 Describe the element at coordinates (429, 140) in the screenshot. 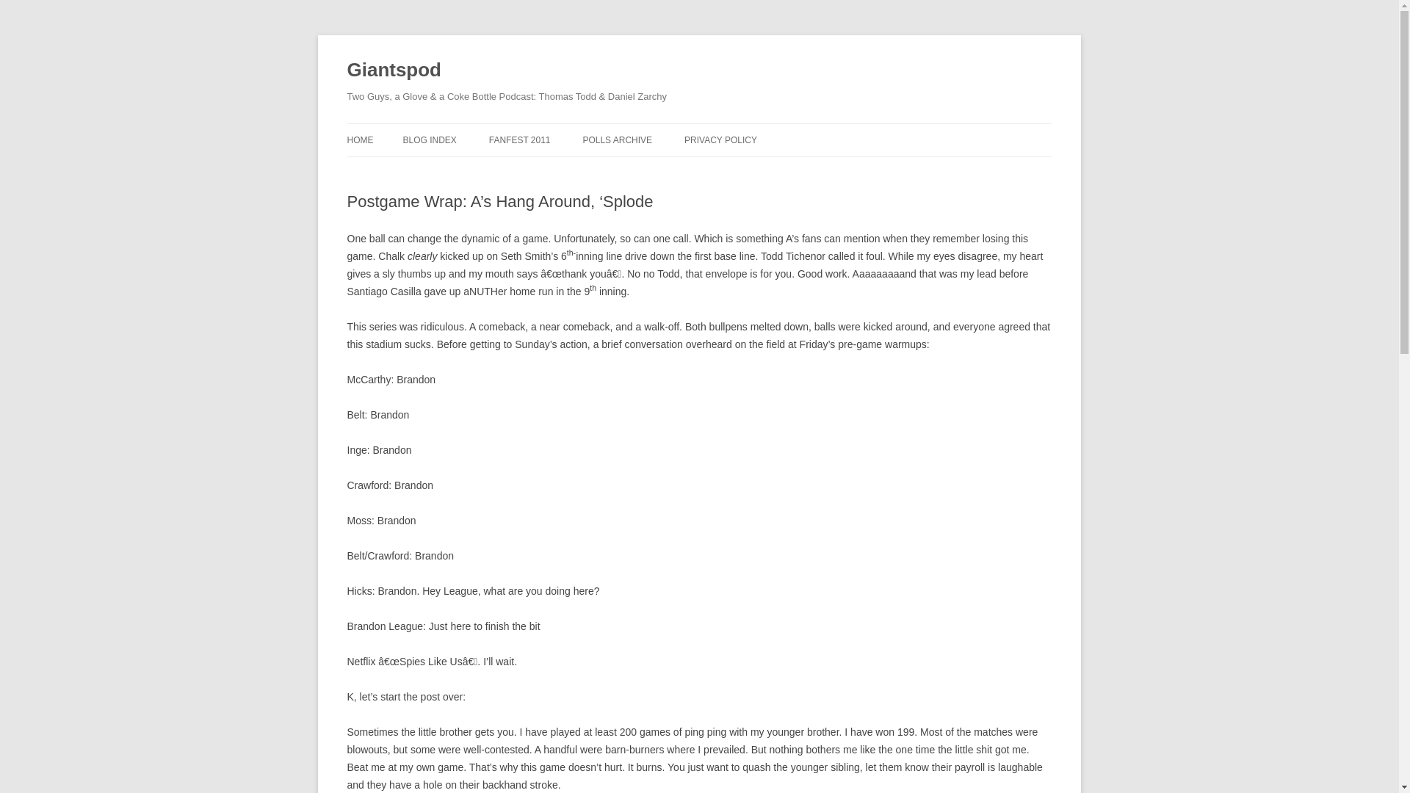

I see `BLOG INDEX` at that location.